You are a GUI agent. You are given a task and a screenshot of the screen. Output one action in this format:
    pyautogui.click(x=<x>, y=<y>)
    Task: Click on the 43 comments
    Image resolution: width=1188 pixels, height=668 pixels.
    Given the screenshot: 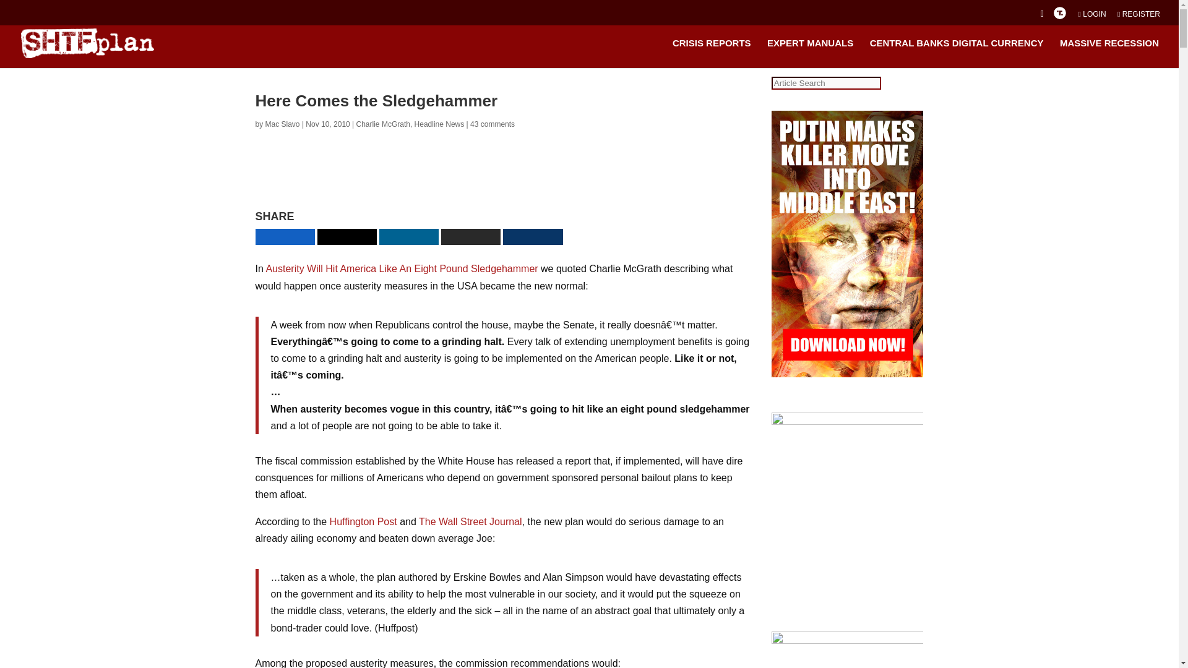 What is the action you would take?
    pyautogui.click(x=493, y=124)
    